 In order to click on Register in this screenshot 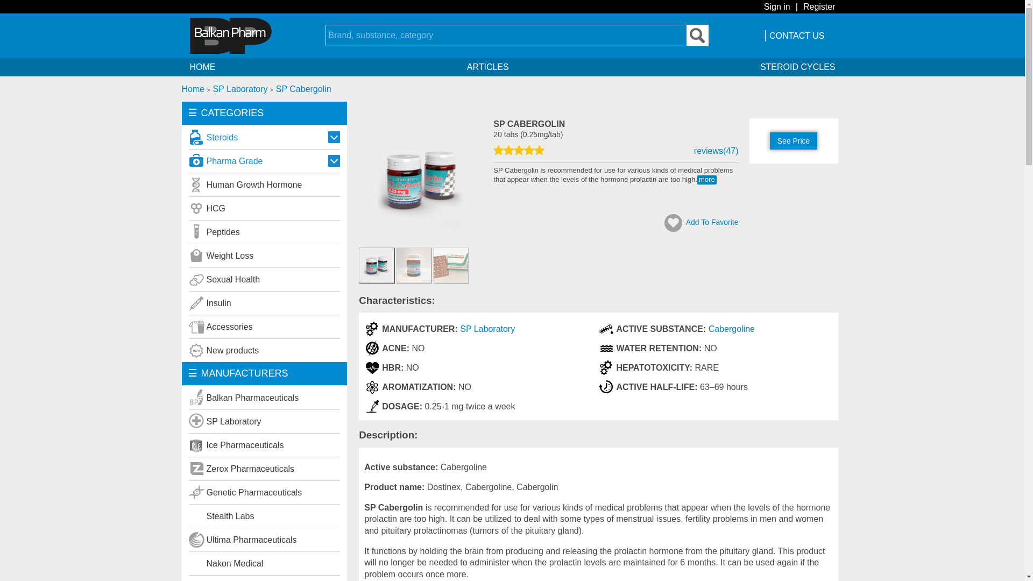, I will do `click(819, 6)`.